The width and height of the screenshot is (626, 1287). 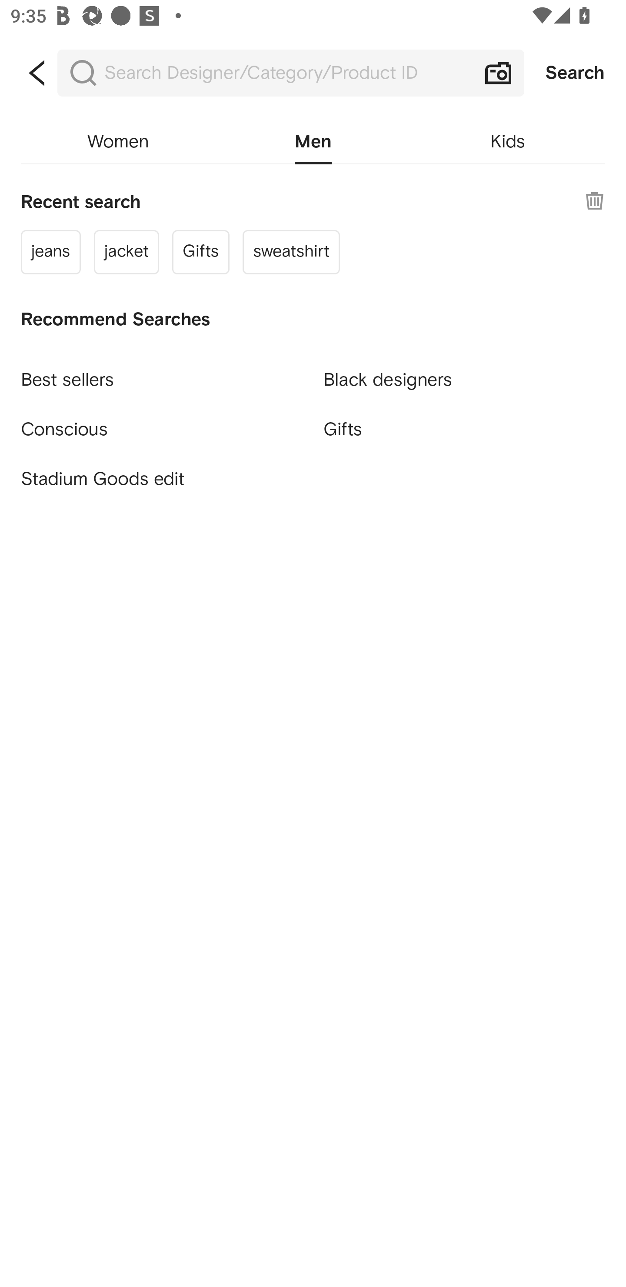 I want to click on Kids, so click(x=508, y=142).